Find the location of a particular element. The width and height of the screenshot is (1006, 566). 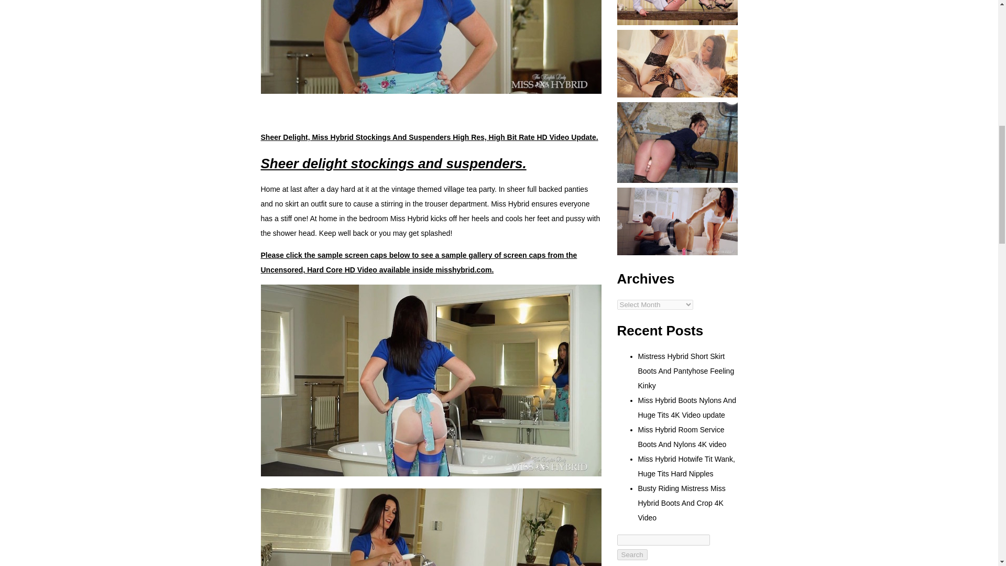

Miss Hybrid Room Service Boots And Nylons 4K video is located at coordinates (682, 437).